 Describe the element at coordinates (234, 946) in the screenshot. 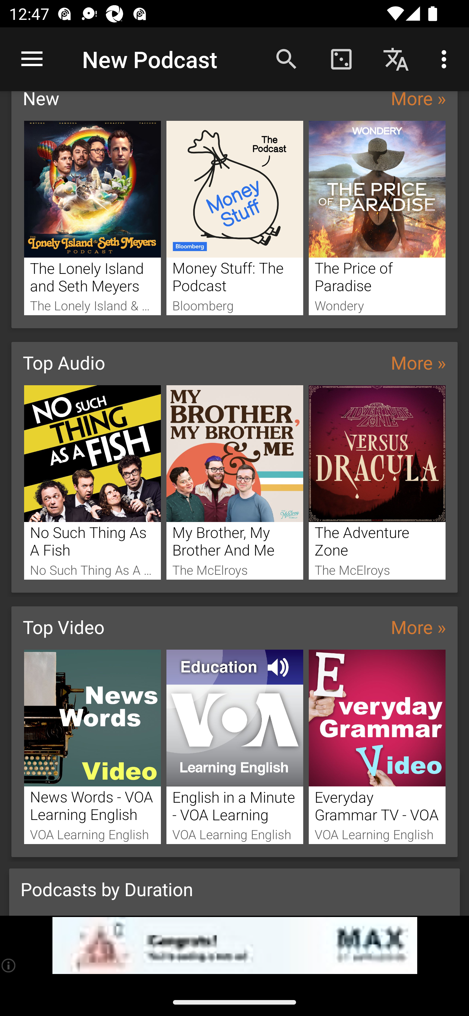

I see `app-monetization` at that location.